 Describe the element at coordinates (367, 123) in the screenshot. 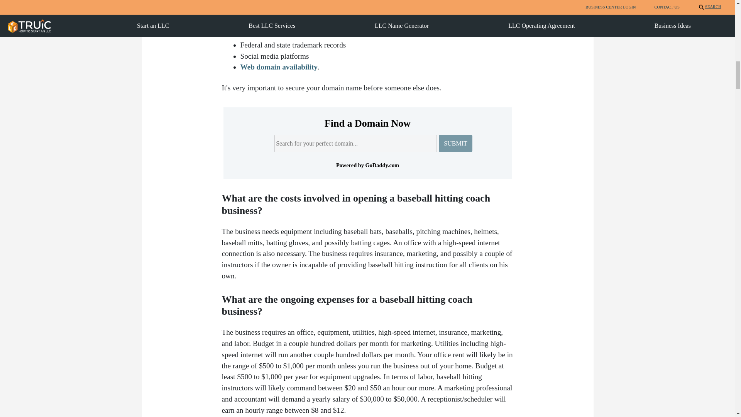

I see `Find a Domain Now` at that location.